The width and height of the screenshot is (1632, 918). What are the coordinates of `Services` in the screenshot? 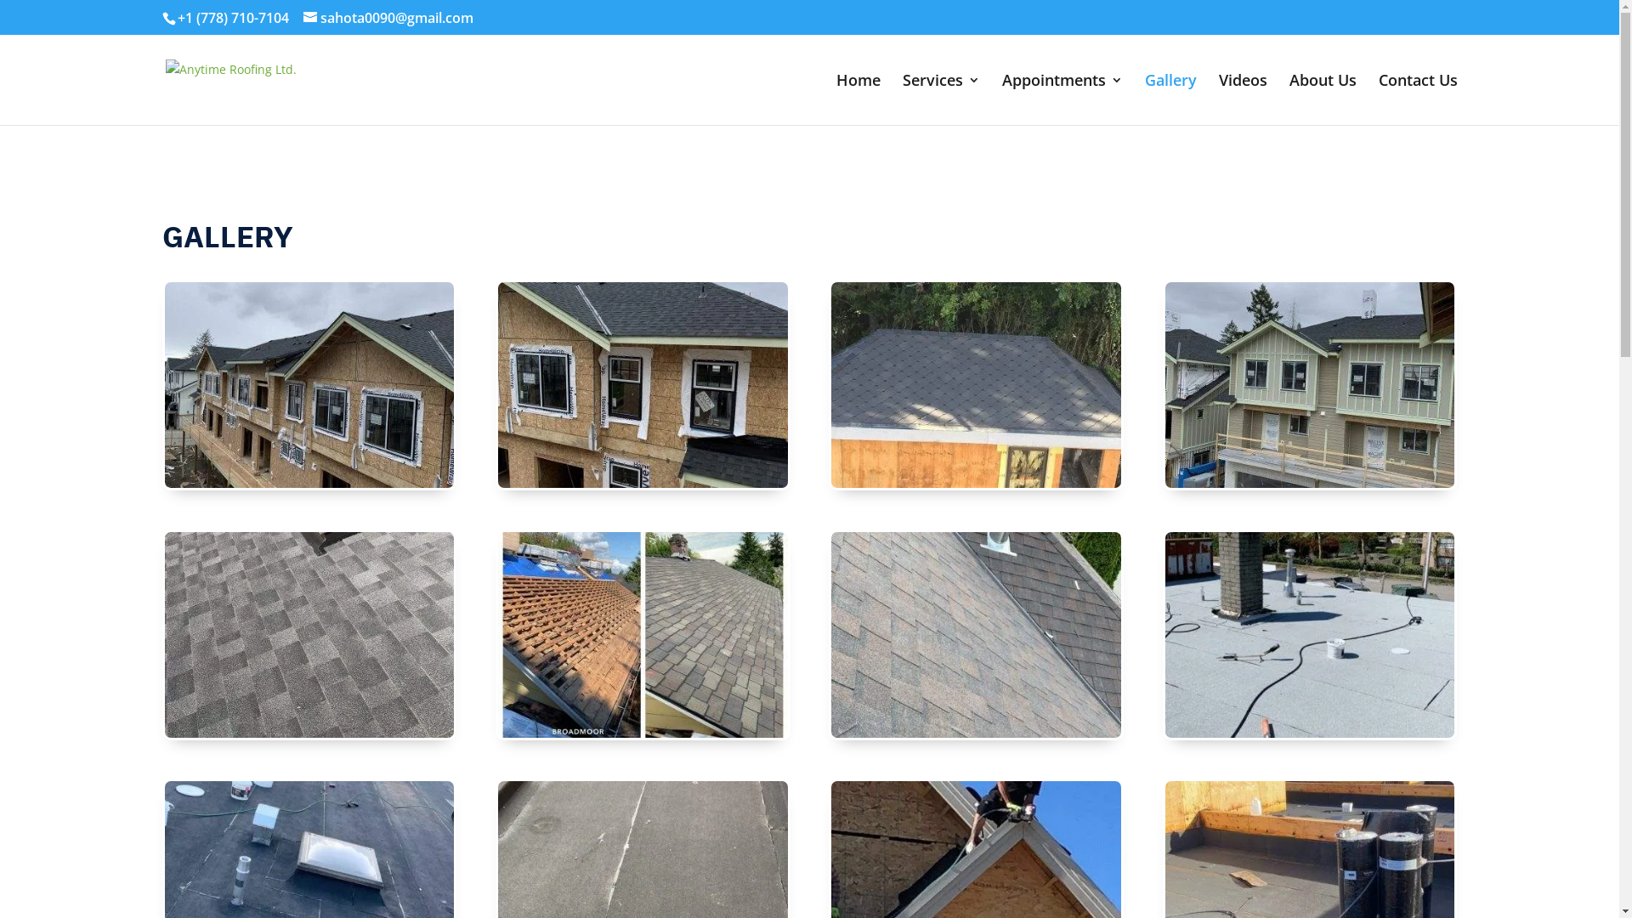 It's located at (942, 99).